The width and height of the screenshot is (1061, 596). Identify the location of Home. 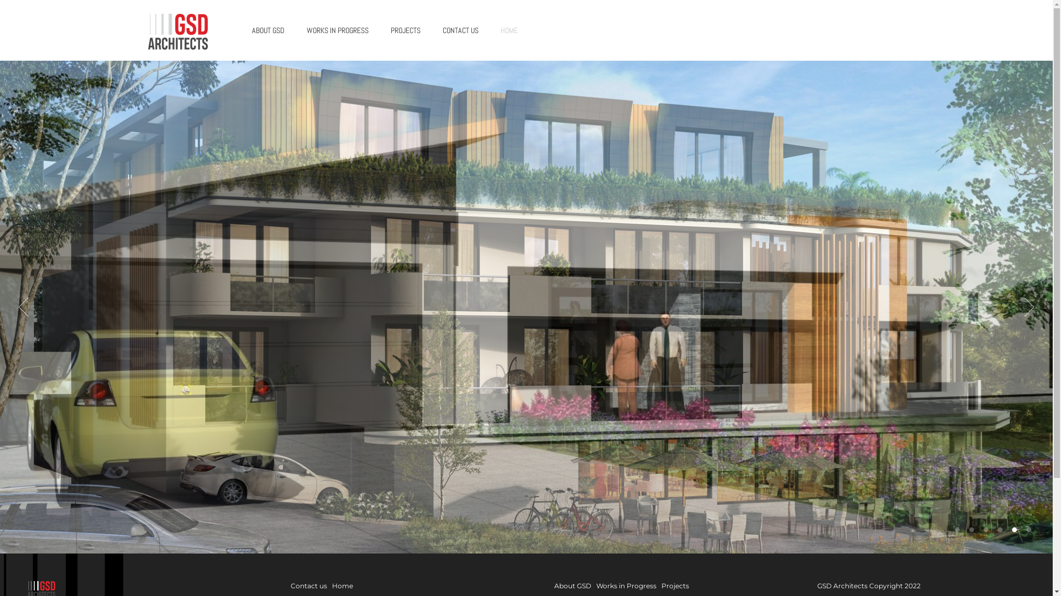
(343, 586).